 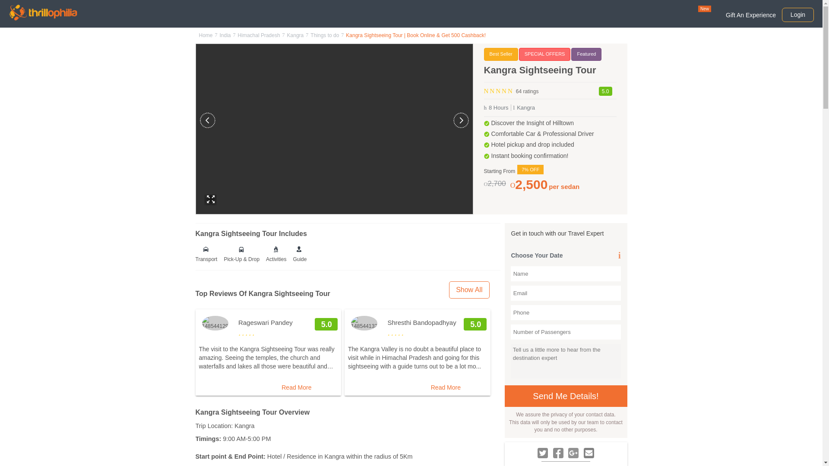 What do you see at coordinates (500, 54) in the screenshot?
I see `Best Seller` at bounding box center [500, 54].